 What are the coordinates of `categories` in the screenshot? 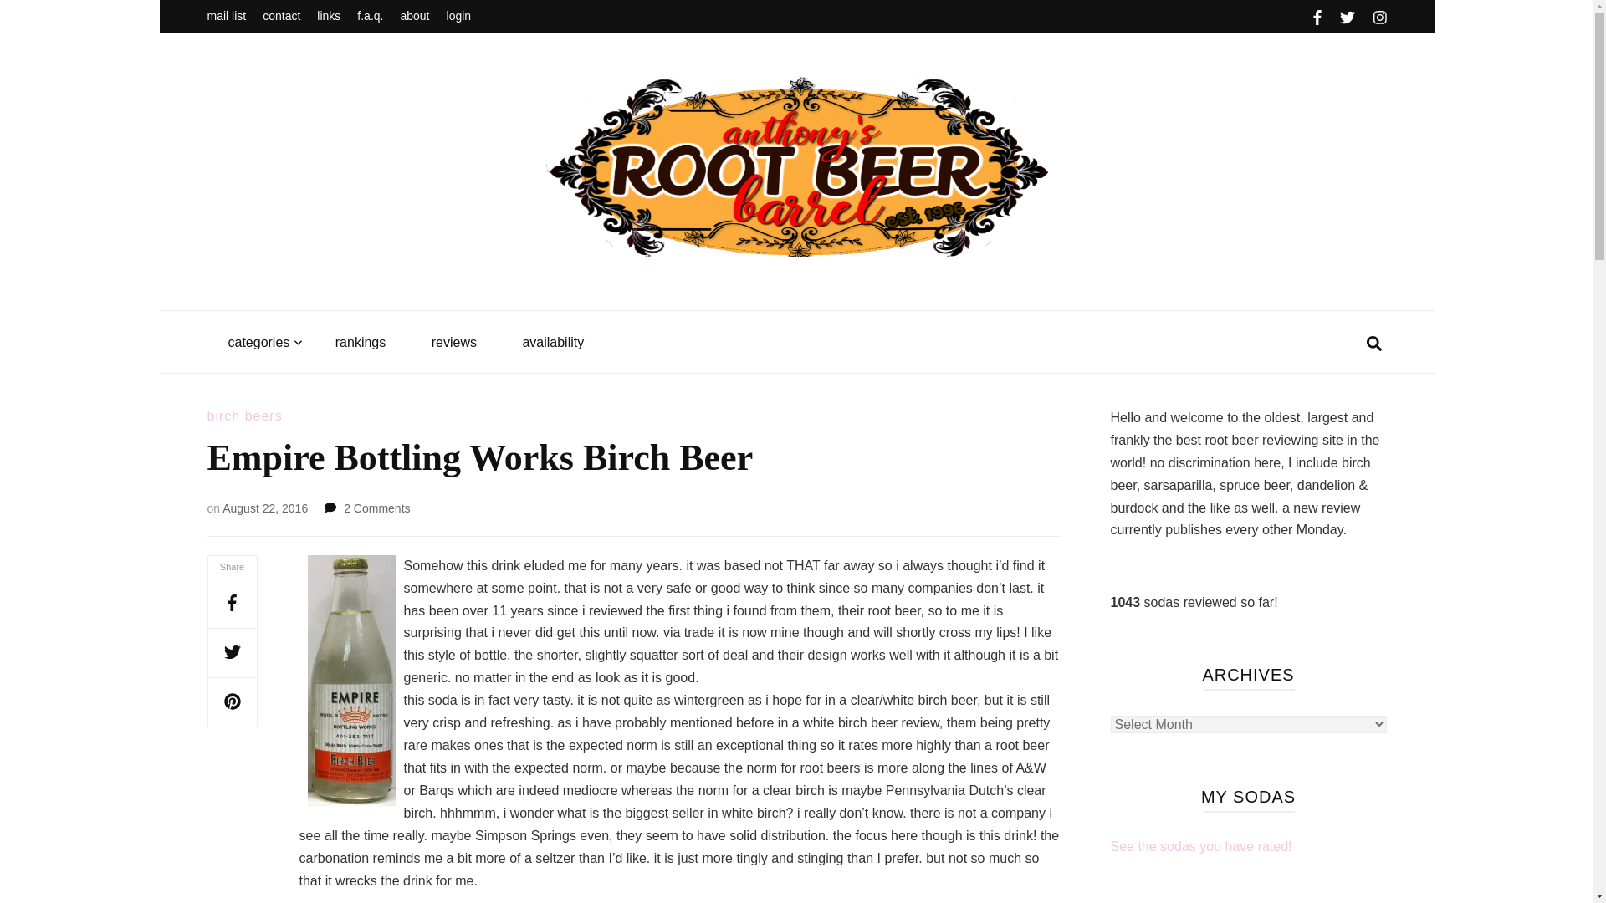 It's located at (258, 343).